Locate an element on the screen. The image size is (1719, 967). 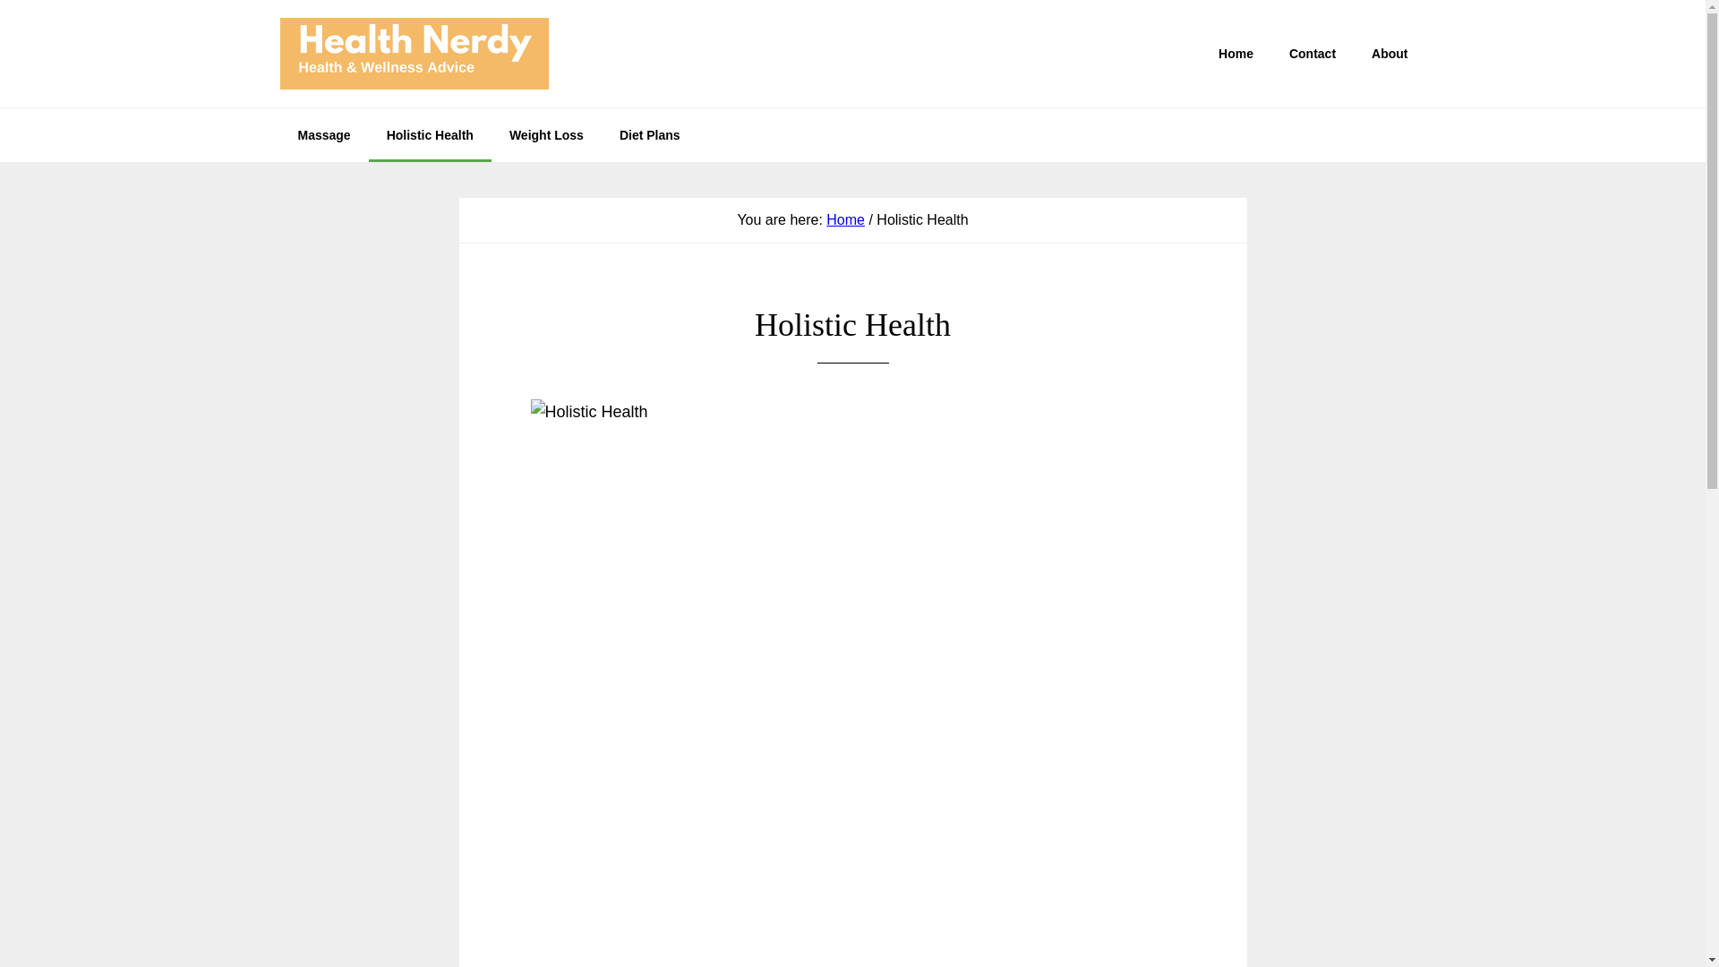
Massage is located at coordinates (322, 134).